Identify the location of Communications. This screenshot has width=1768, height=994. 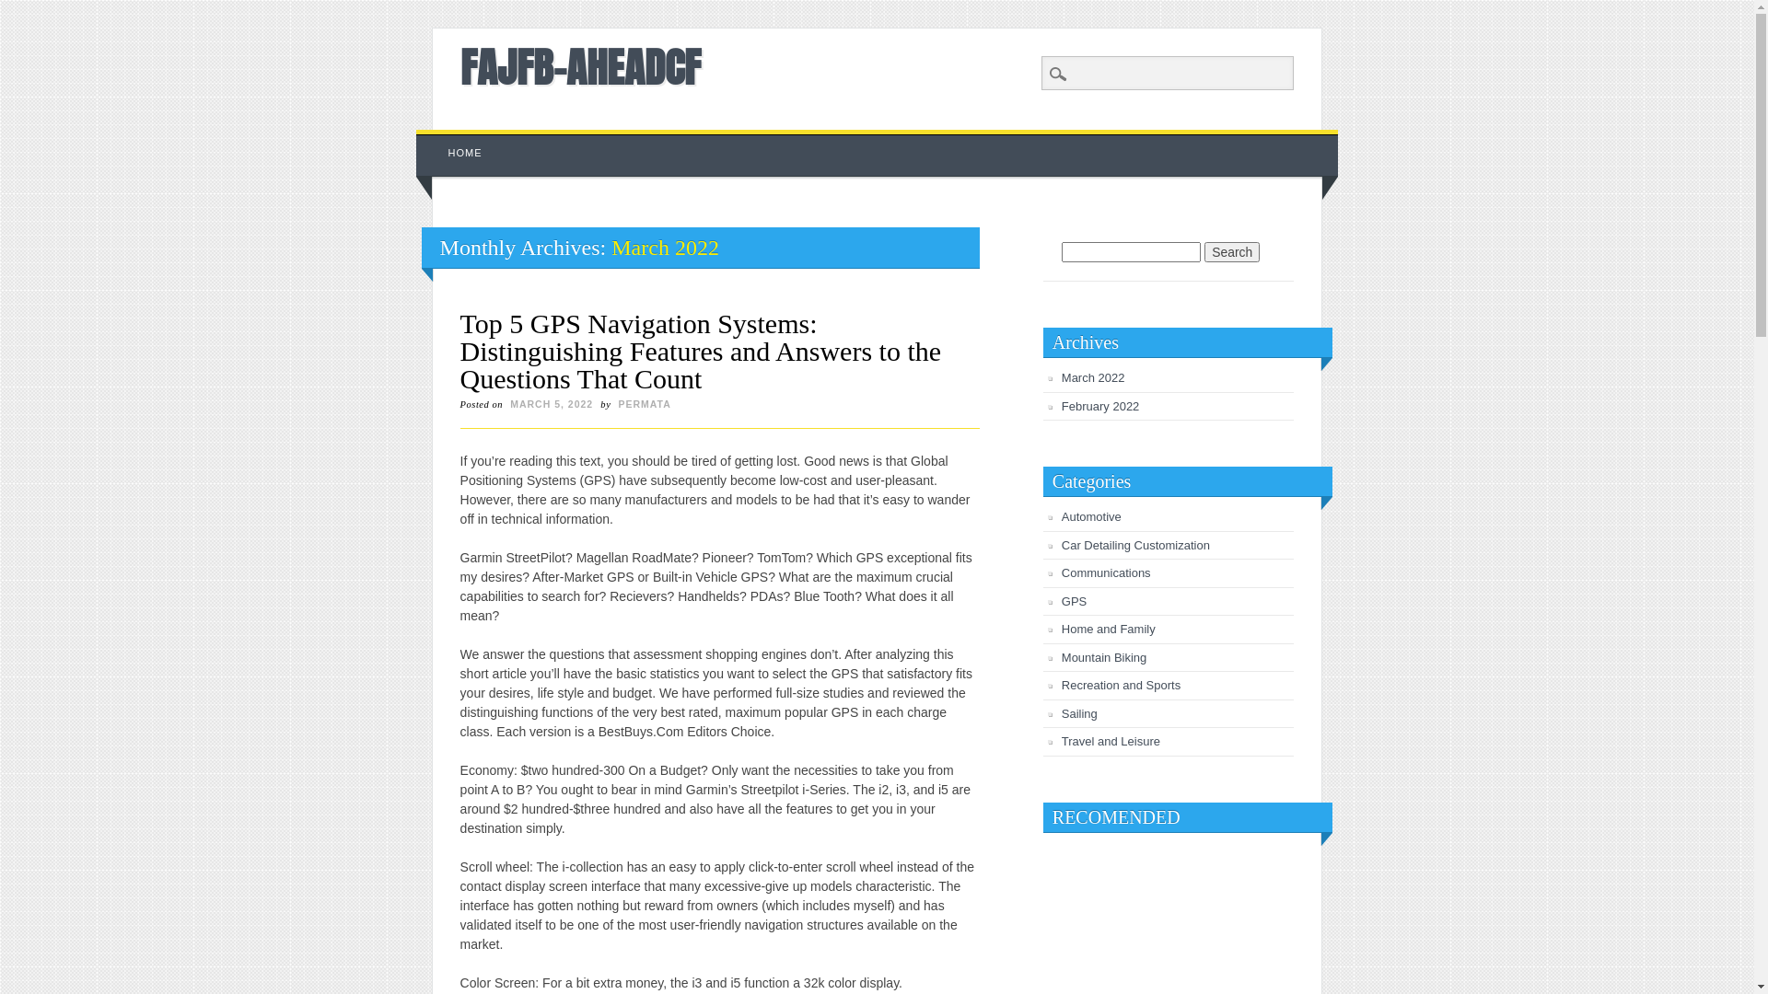
(1107, 572).